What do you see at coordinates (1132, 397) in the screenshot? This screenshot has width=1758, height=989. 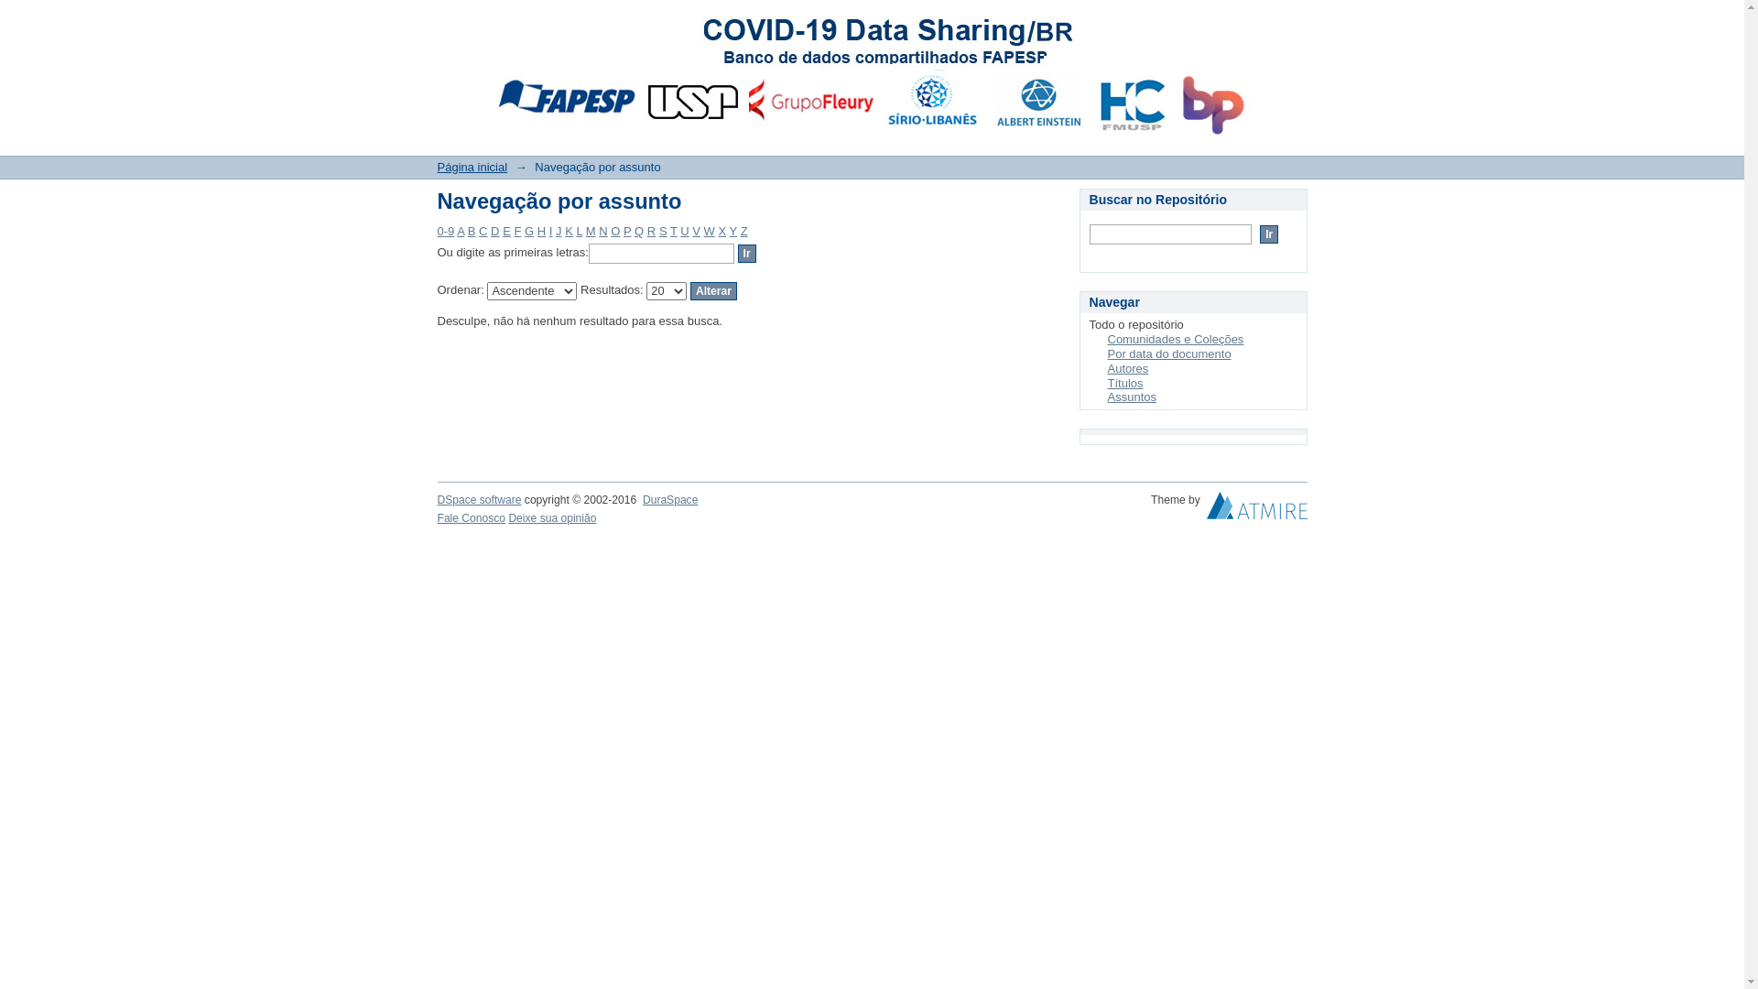 I see `Assuntos` at bounding box center [1132, 397].